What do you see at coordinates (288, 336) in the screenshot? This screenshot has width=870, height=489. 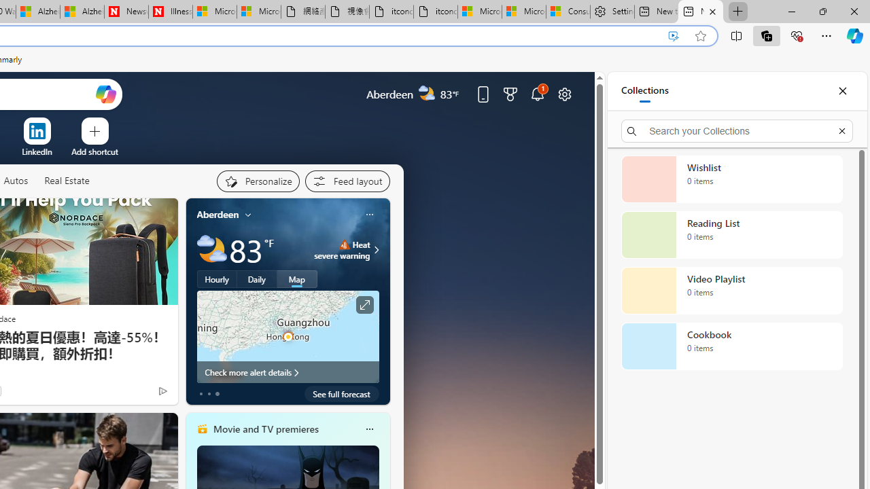 I see `Larger map ` at bounding box center [288, 336].